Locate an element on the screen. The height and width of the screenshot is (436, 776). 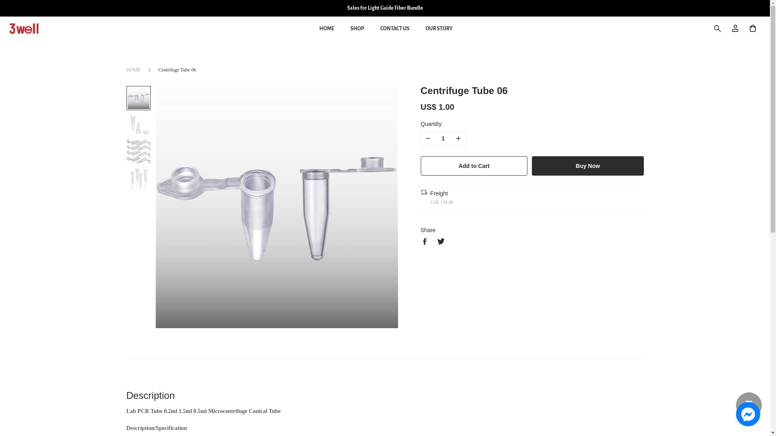
SHOP is located at coordinates (357, 29).